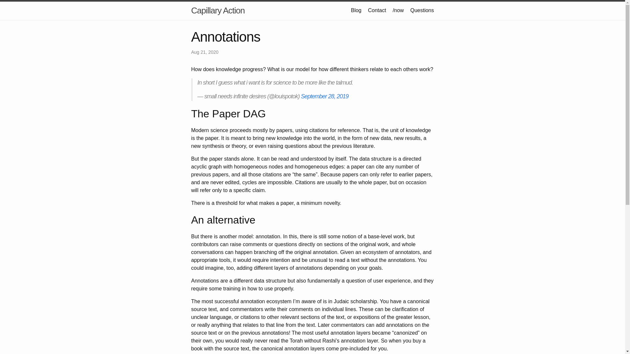  I want to click on September 28, 2019, so click(325, 96).